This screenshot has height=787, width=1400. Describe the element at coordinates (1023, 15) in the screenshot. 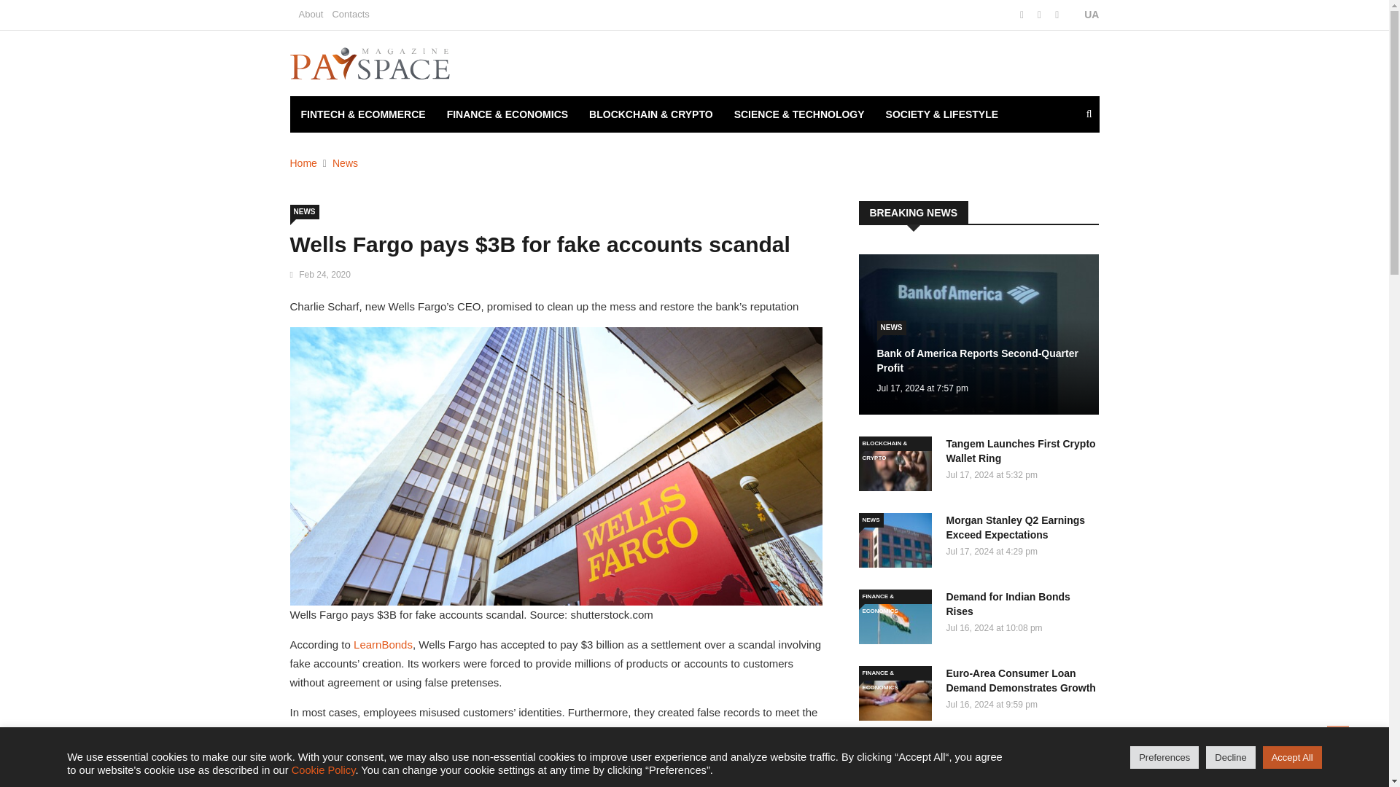

I see `Facebook` at that location.